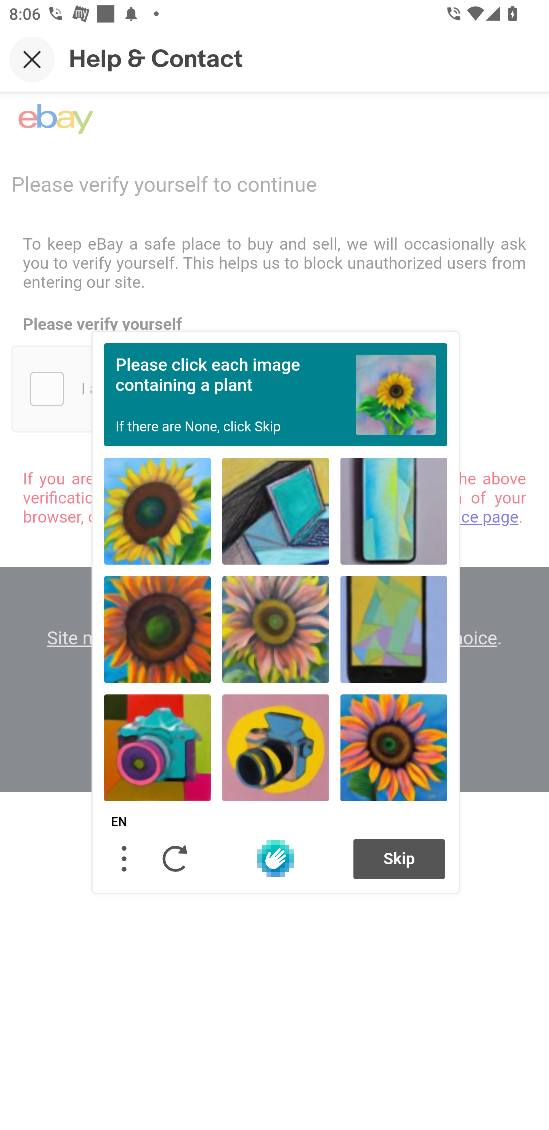  I want to click on Skip Challenge, so click(399, 859).